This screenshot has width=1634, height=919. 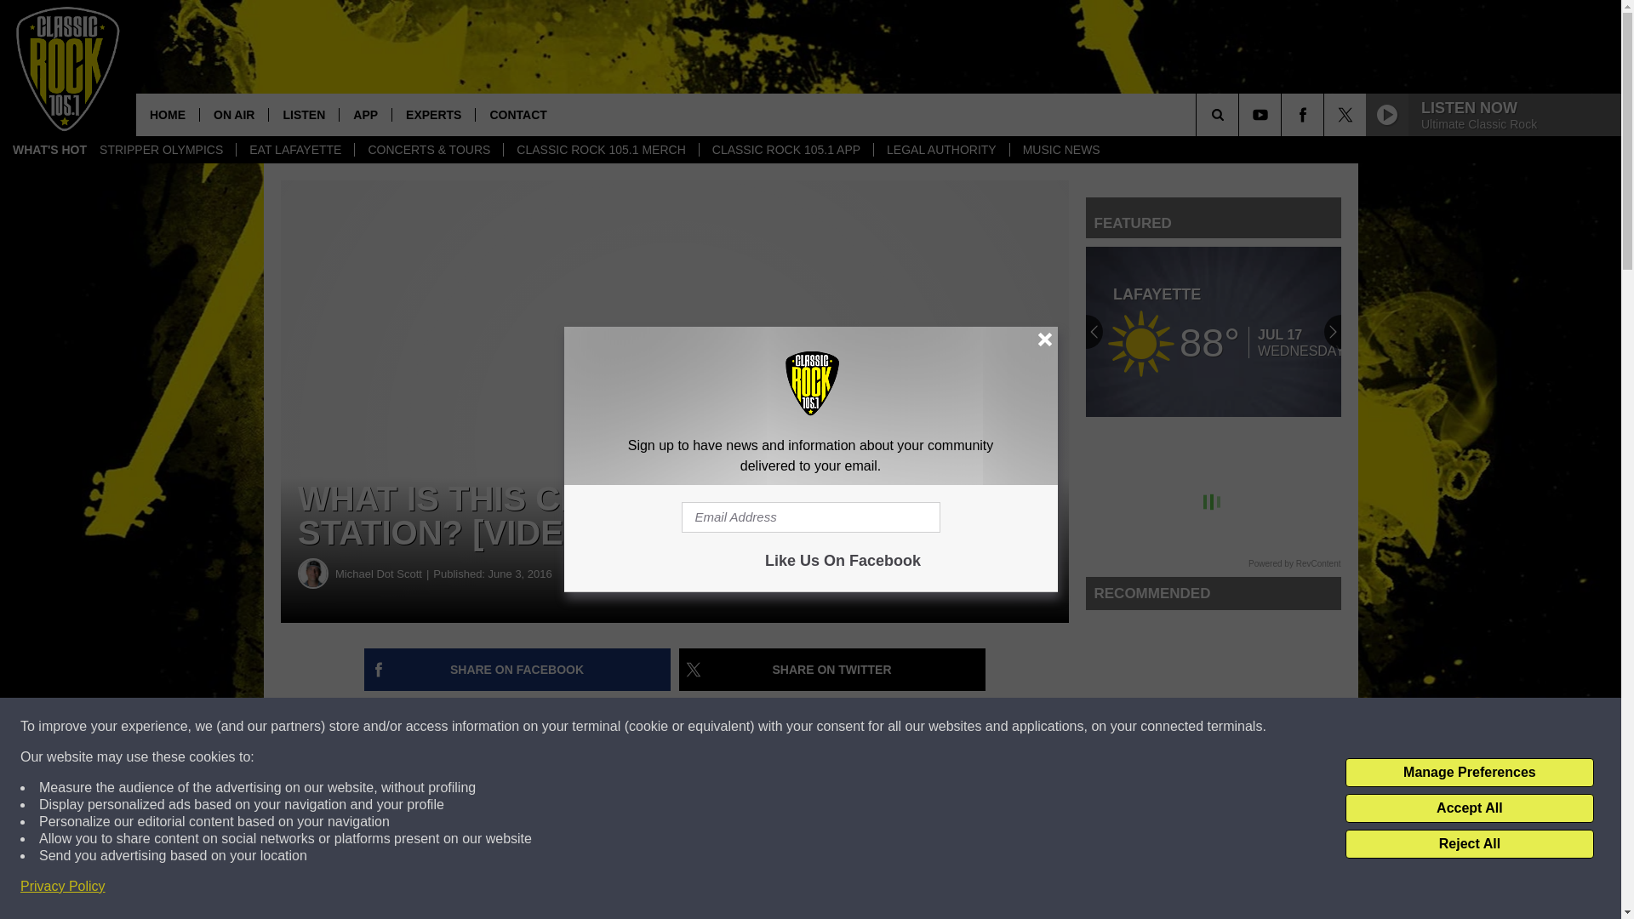 What do you see at coordinates (1060, 150) in the screenshot?
I see `MUSIC NEWS` at bounding box center [1060, 150].